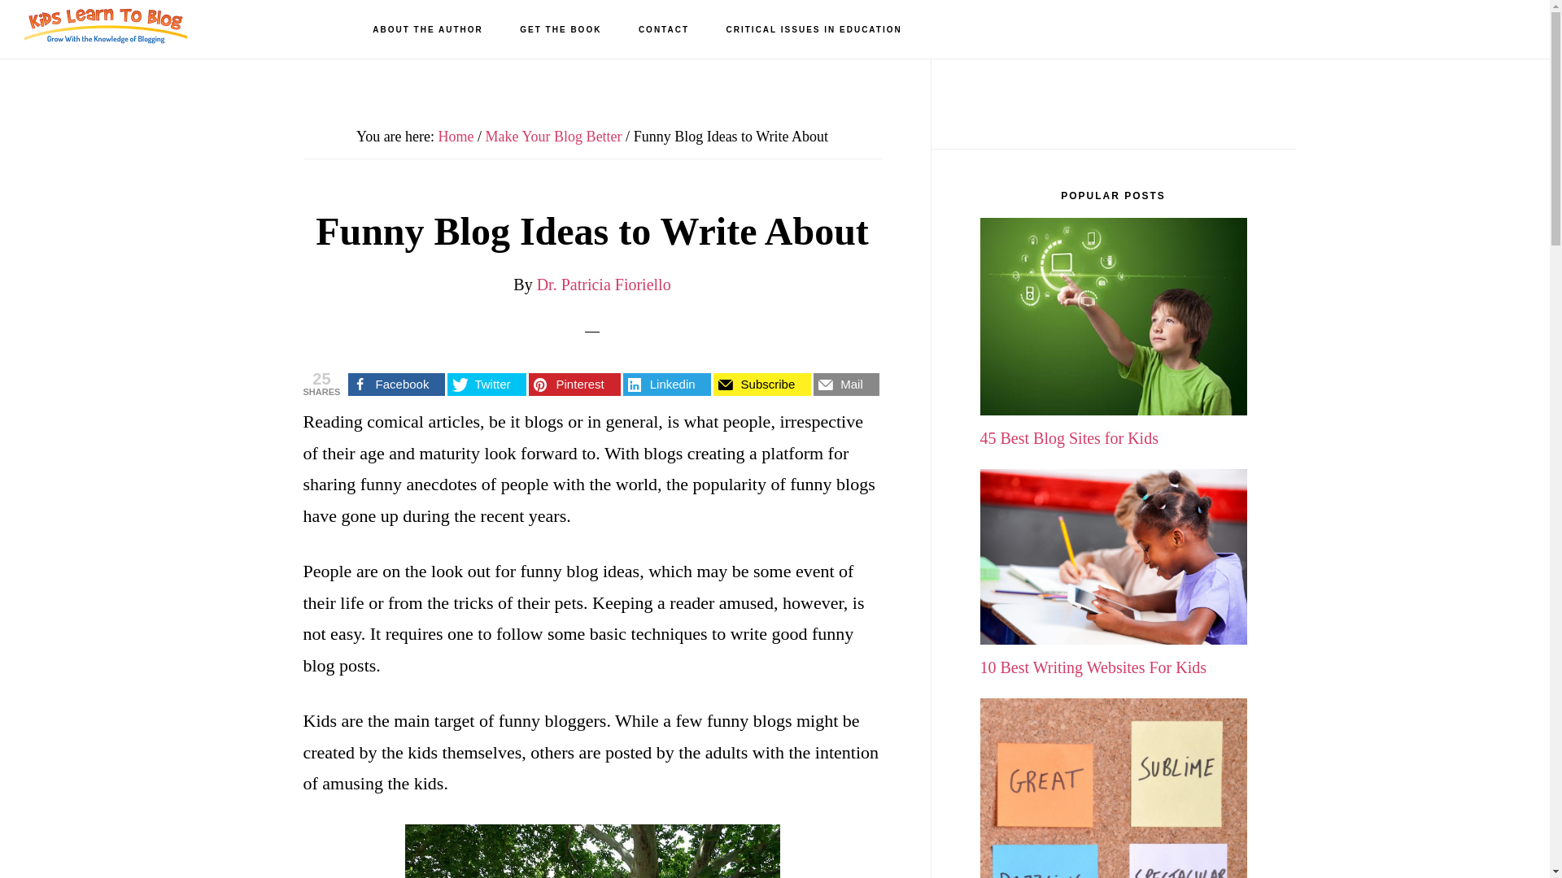 This screenshot has width=1562, height=878. Describe the element at coordinates (592, 851) in the screenshot. I see `funny idea blog` at that location.